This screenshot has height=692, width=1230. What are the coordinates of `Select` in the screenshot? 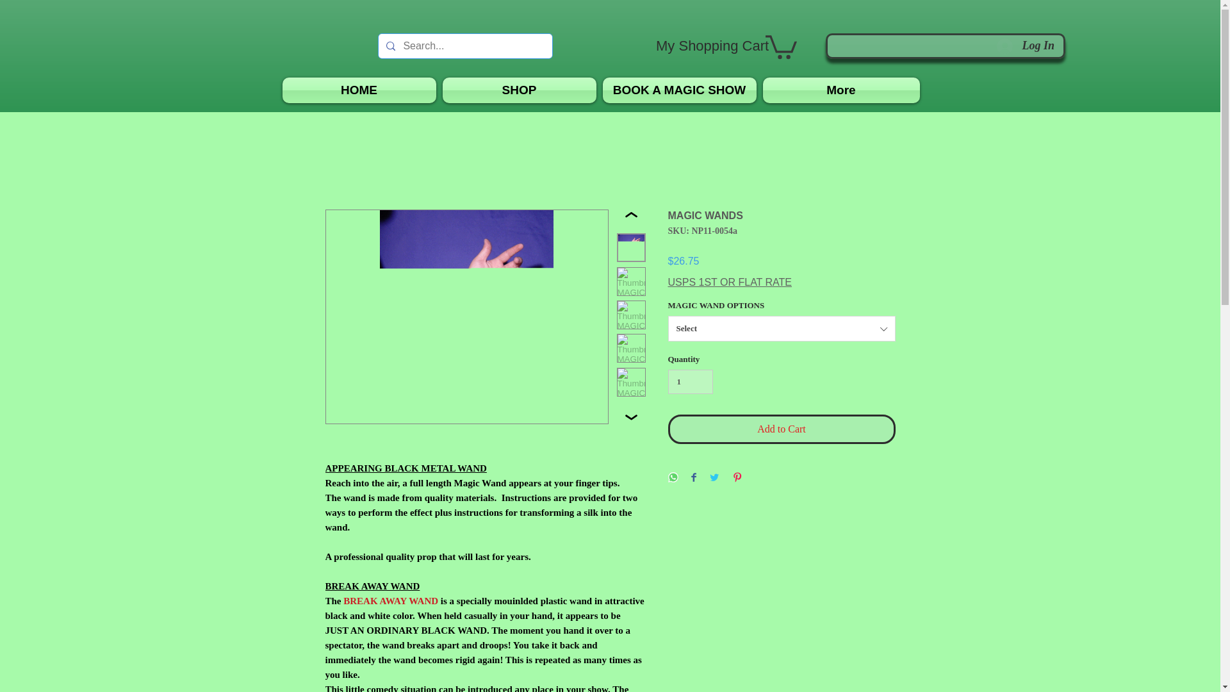 It's located at (782, 328).